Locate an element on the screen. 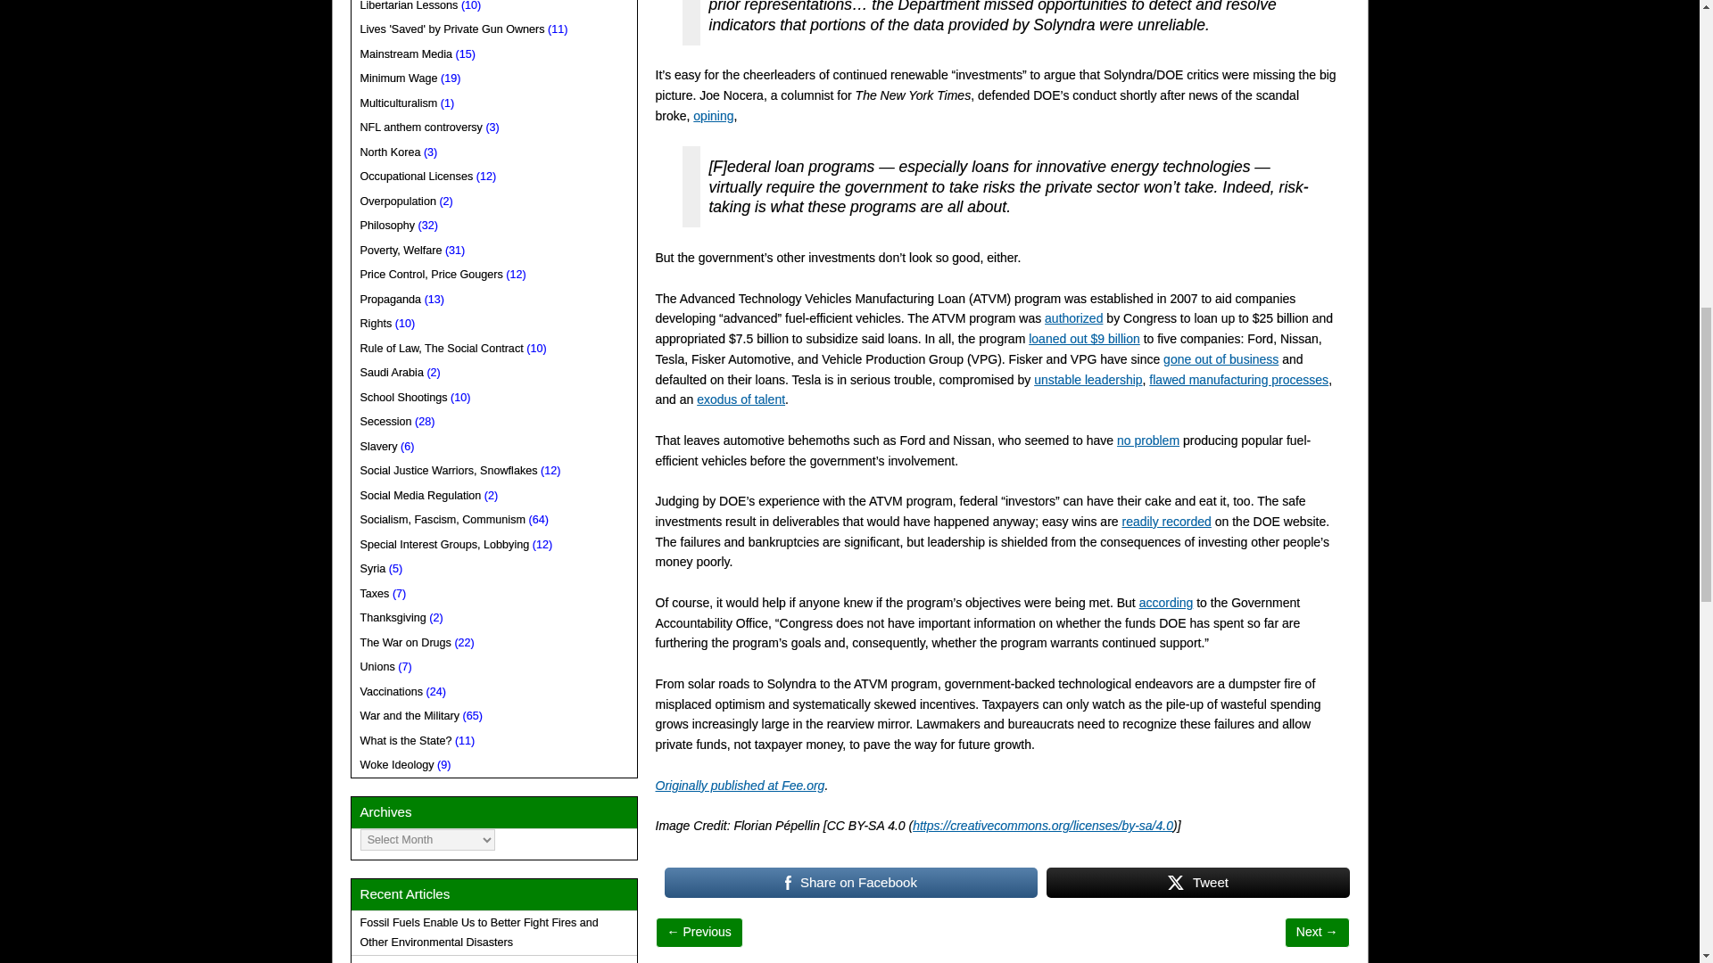  unstable leadership is located at coordinates (1088, 380).